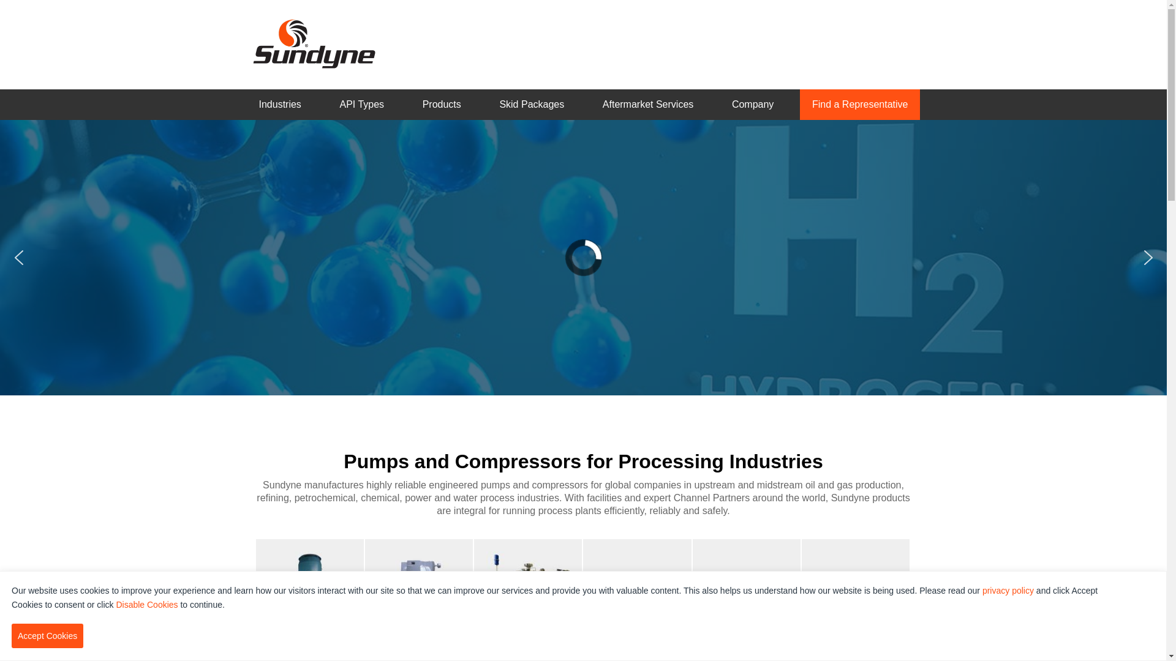 This screenshot has height=661, width=1176. What do you see at coordinates (442, 105) in the screenshot?
I see `Products` at bounding box center [442, 105].